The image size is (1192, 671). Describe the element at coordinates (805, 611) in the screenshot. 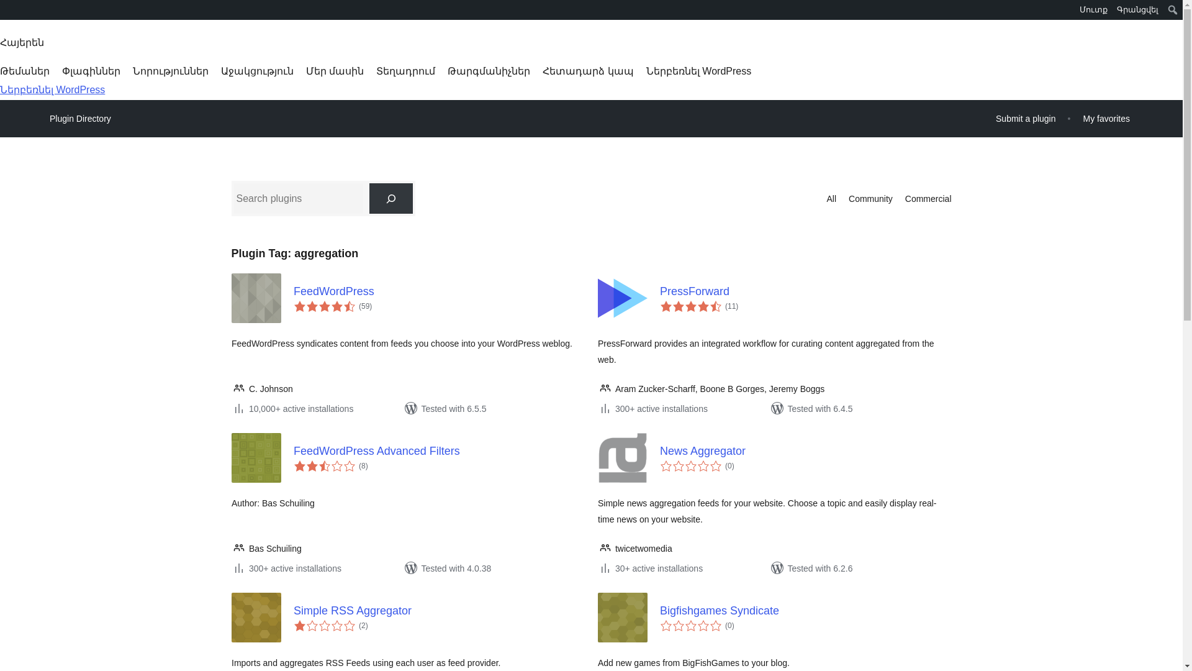

I see `Bigfishgames Syndicate` at that location.